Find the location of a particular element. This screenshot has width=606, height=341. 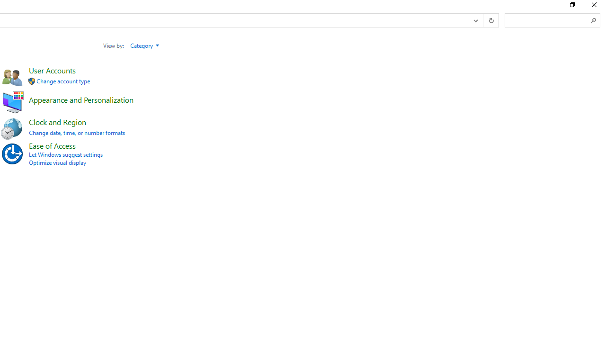

Appearance and Personalization is located at coordinates (81, 99).